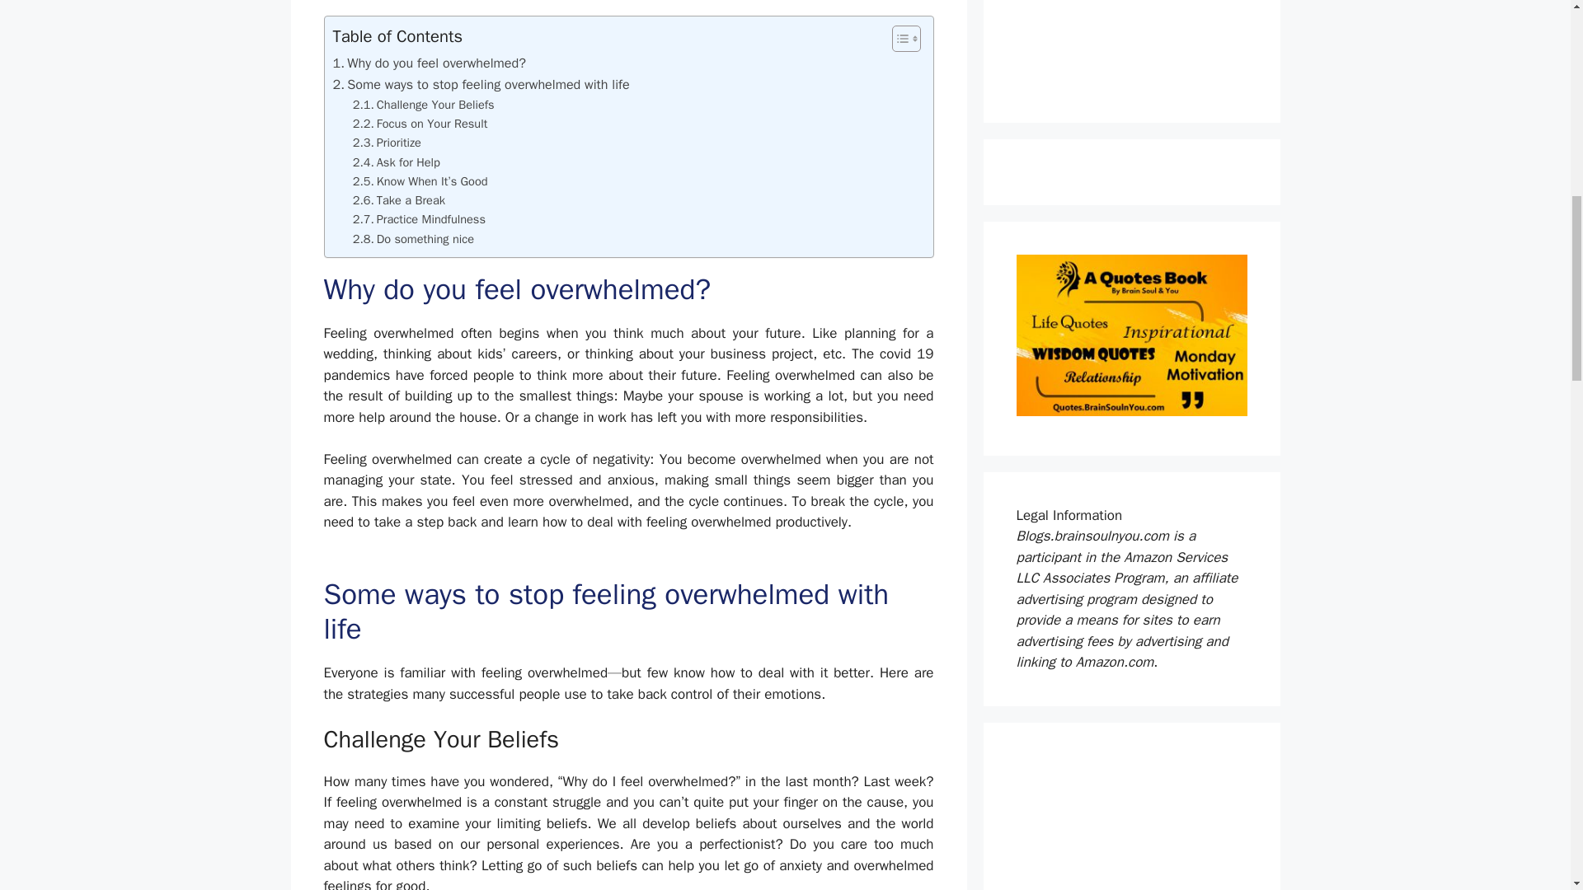 This screenshot has height=890, width=1583. What do you see at coordinates (424, 105) in the screenshot?
I see `Challenge Your Beliefs` at bounding box center [424, 105].